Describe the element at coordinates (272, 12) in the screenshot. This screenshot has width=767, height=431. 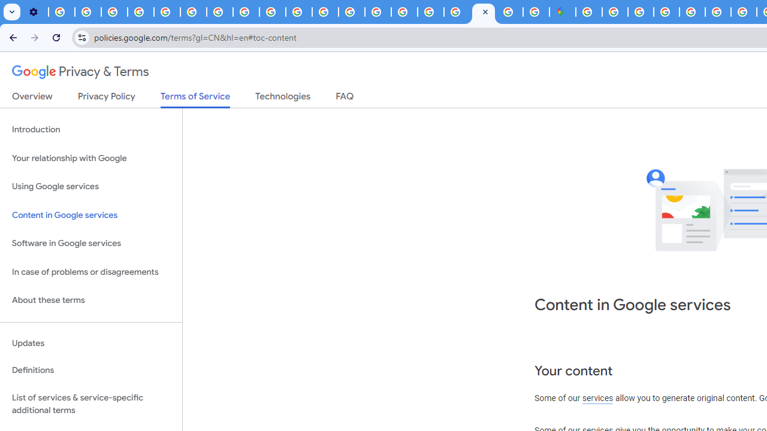
I see `Privacy Checkup` at that location.